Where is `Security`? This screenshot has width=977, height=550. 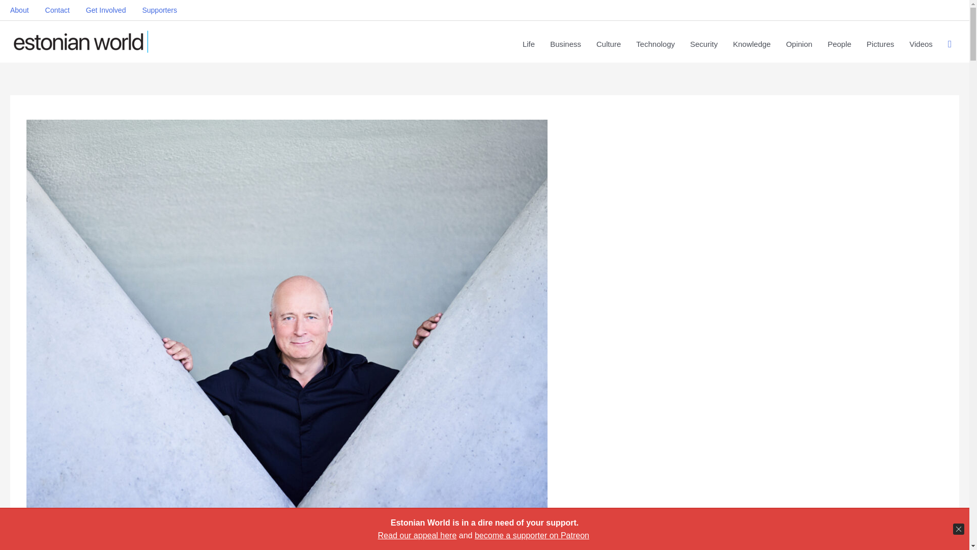 Security is located at coordinates (703, 44).